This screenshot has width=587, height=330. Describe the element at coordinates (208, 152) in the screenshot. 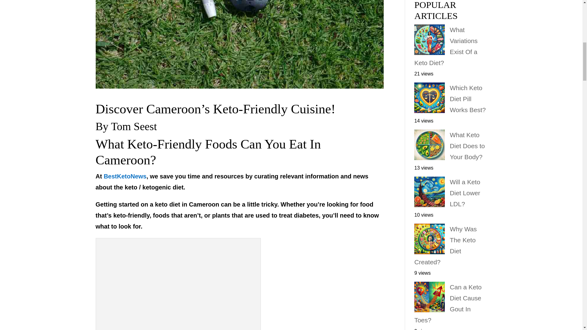

I see `What Keto-Friendly Foods Can You Eat In Cameroon?` at that location.